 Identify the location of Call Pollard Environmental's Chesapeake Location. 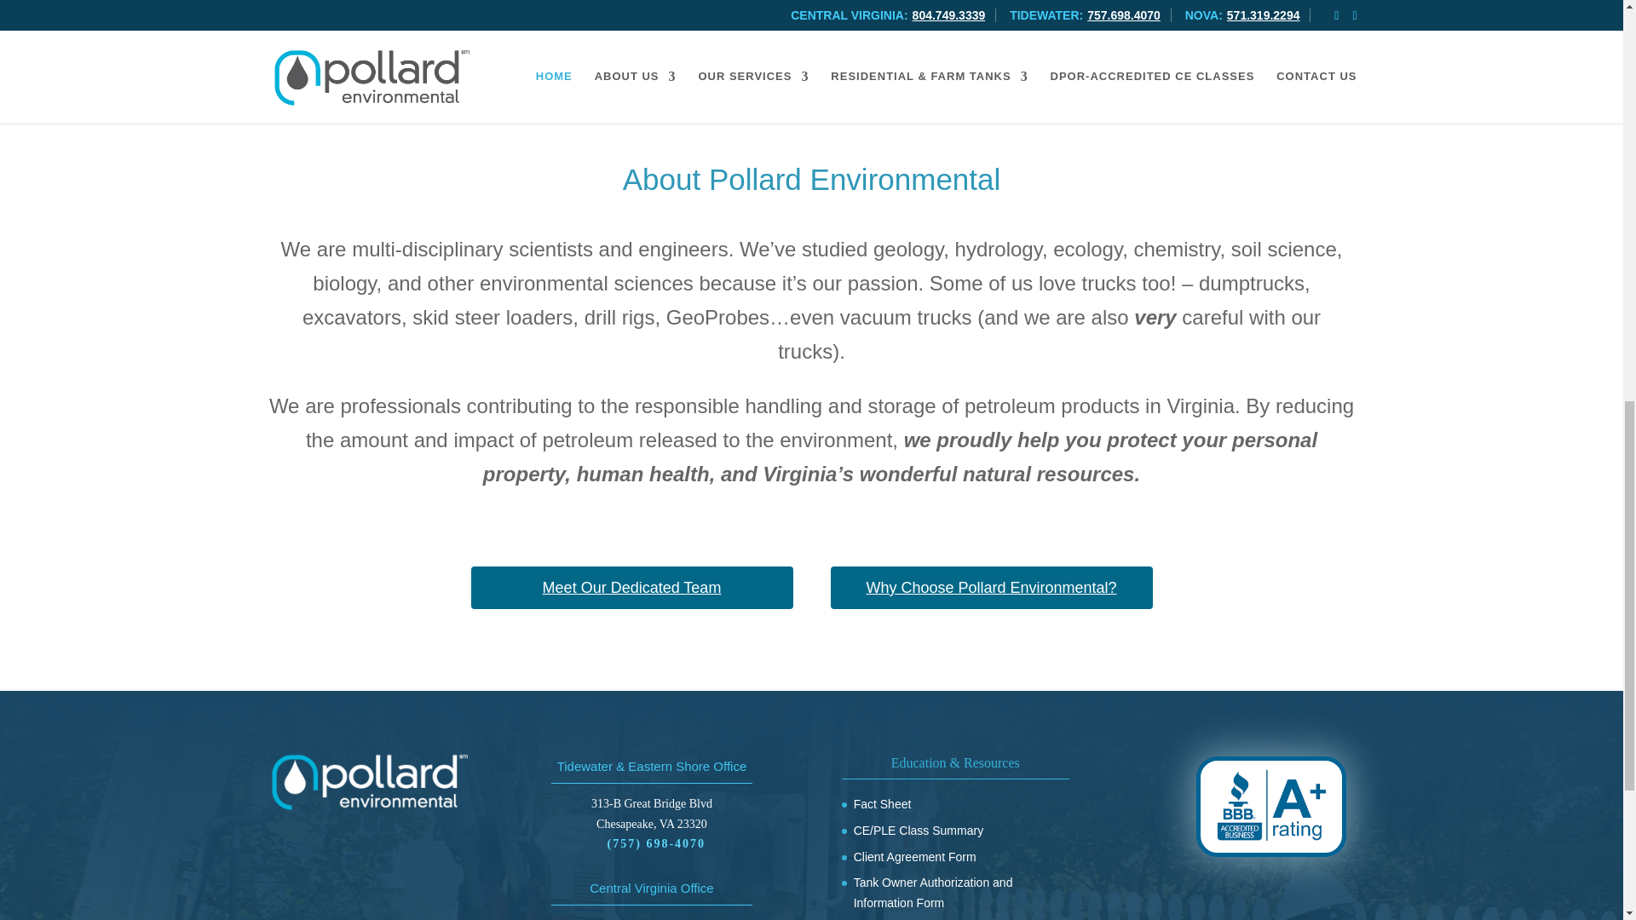
(656, 843).